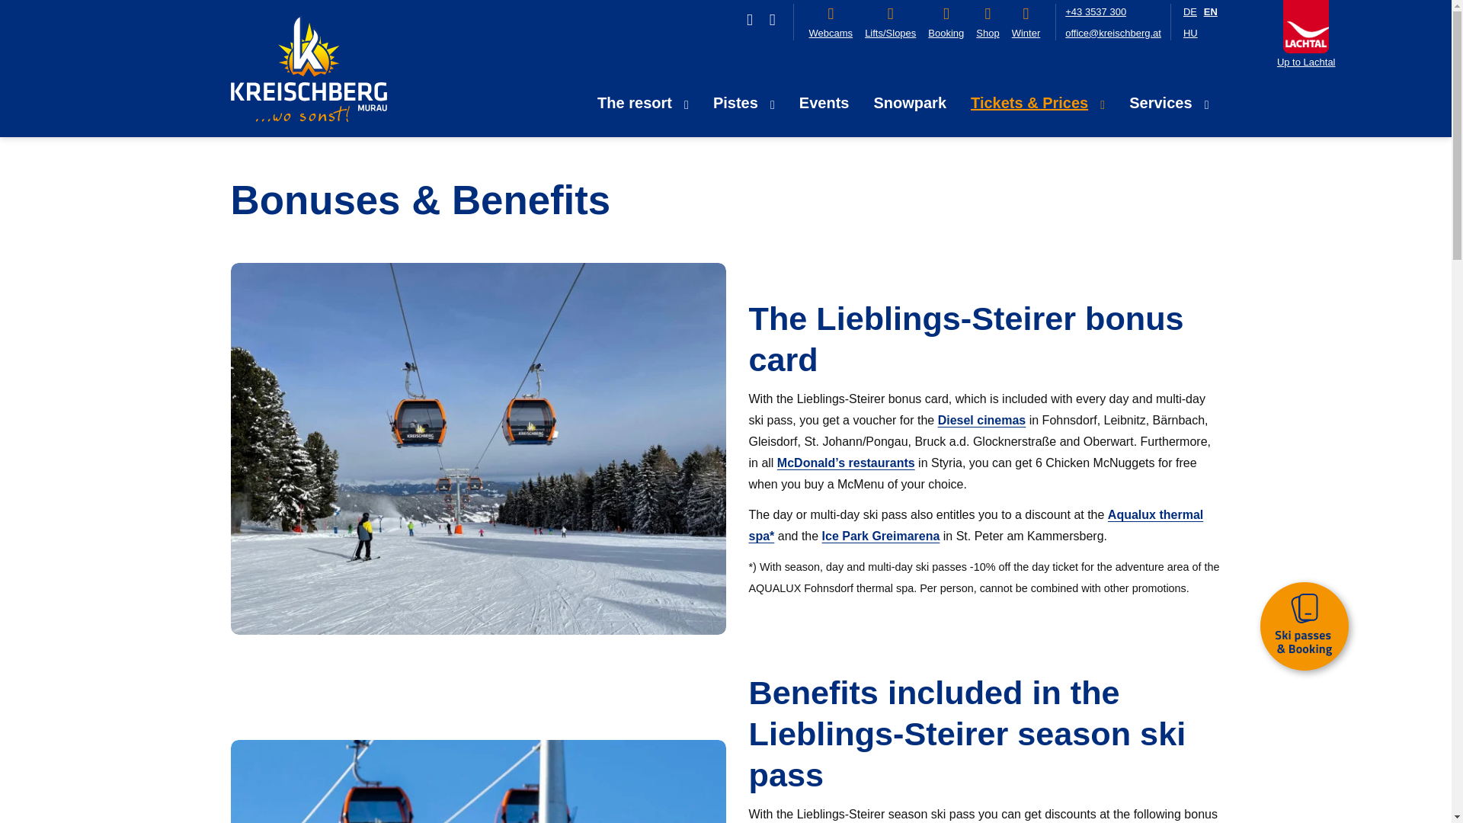  What do you see at coordinates (773, 20) in the screenshot?
I see `Instagram` at bounding box center [773, 20].